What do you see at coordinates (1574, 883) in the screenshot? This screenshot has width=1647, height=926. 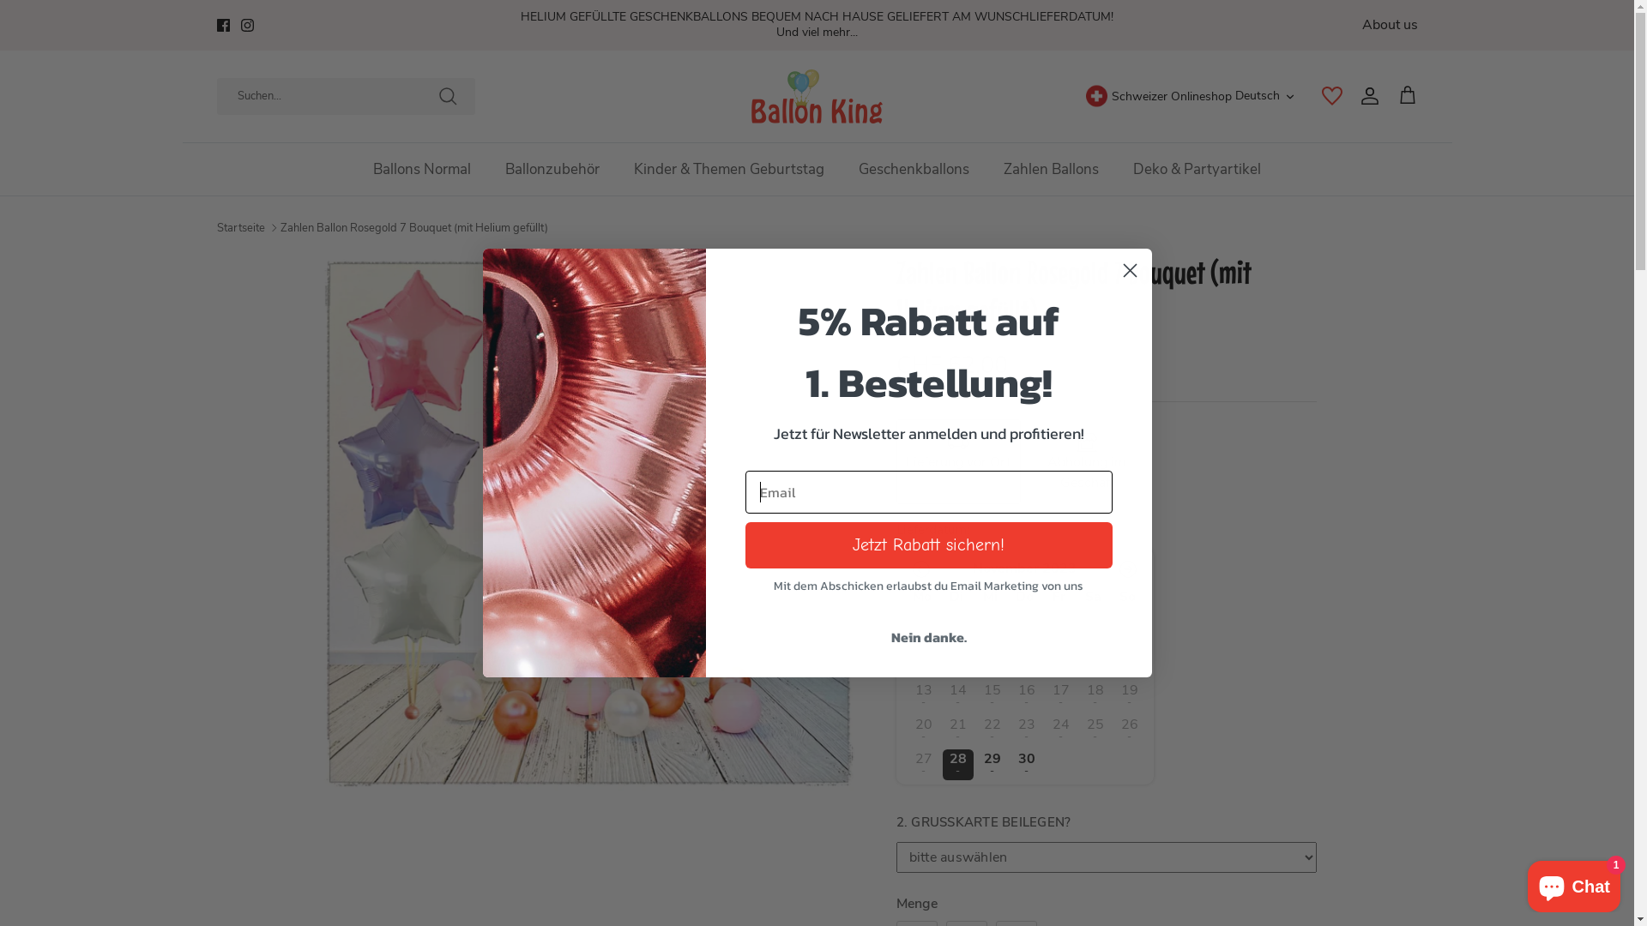 I see `Onlineshop-Chat von Shopify` at bounding box center [1574, 883].